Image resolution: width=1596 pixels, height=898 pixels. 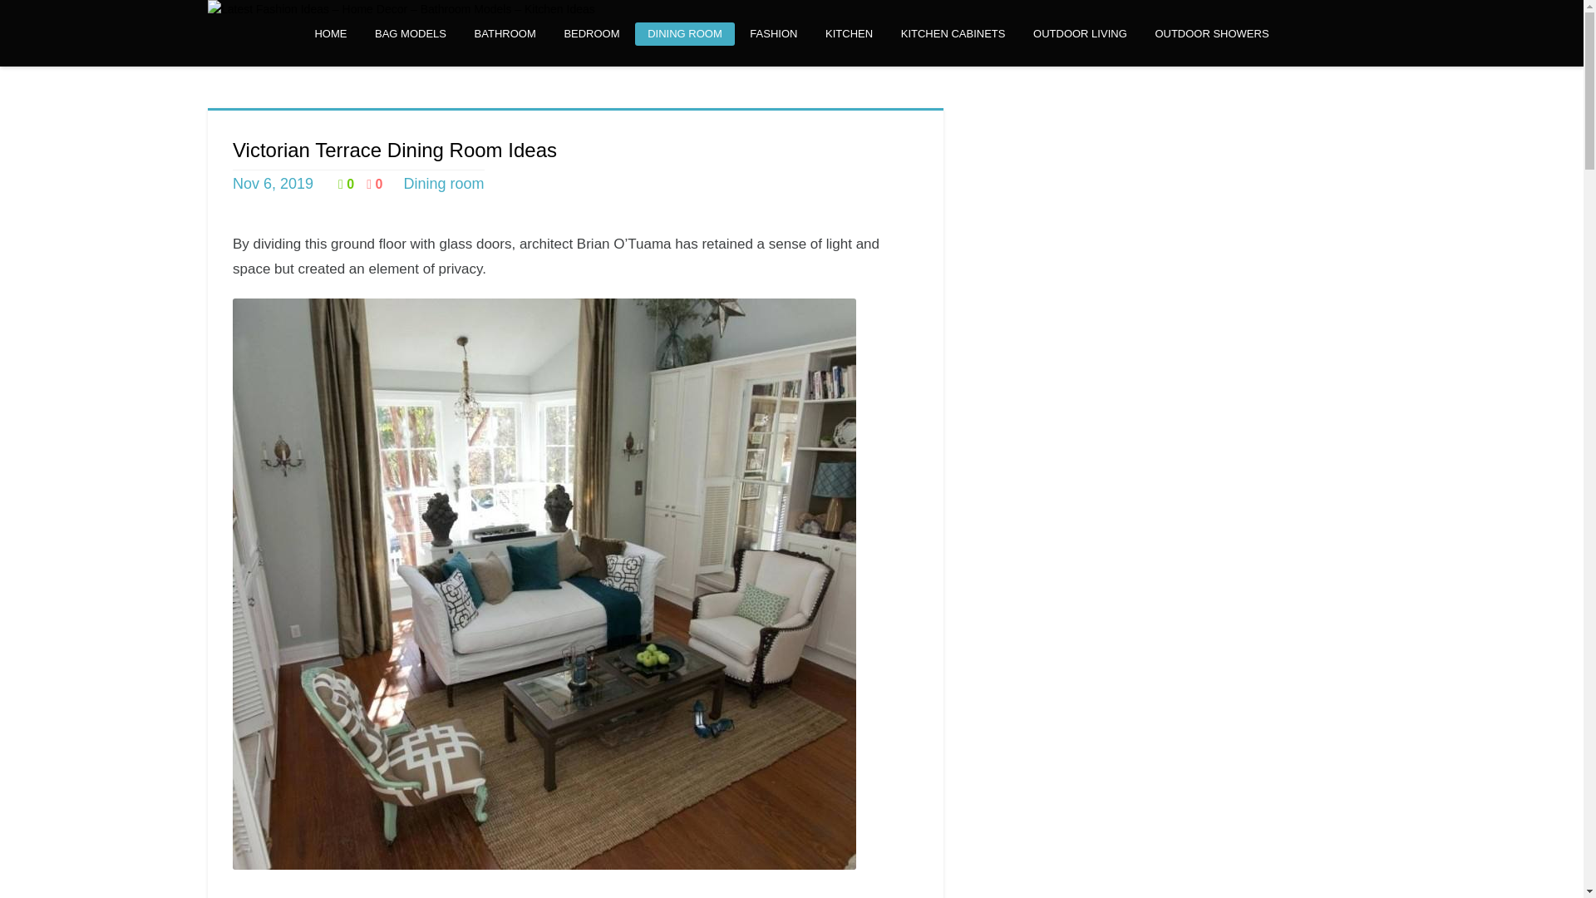 I want to click on KITCHEN, so click(x=849, y=34).